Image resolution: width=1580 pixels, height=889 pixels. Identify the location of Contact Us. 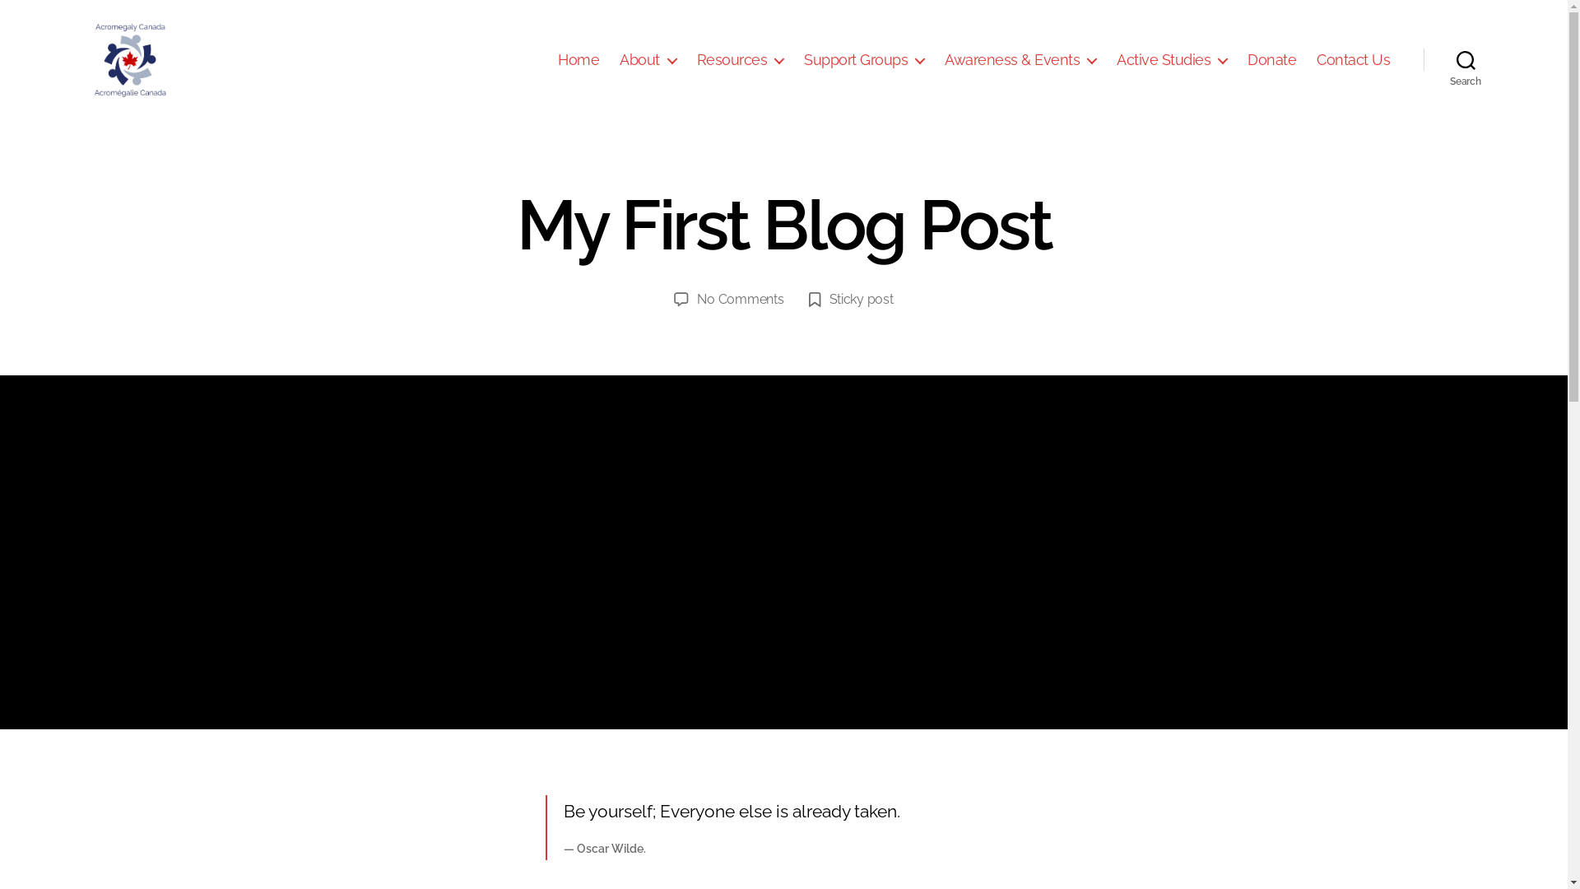
(1353, 60).